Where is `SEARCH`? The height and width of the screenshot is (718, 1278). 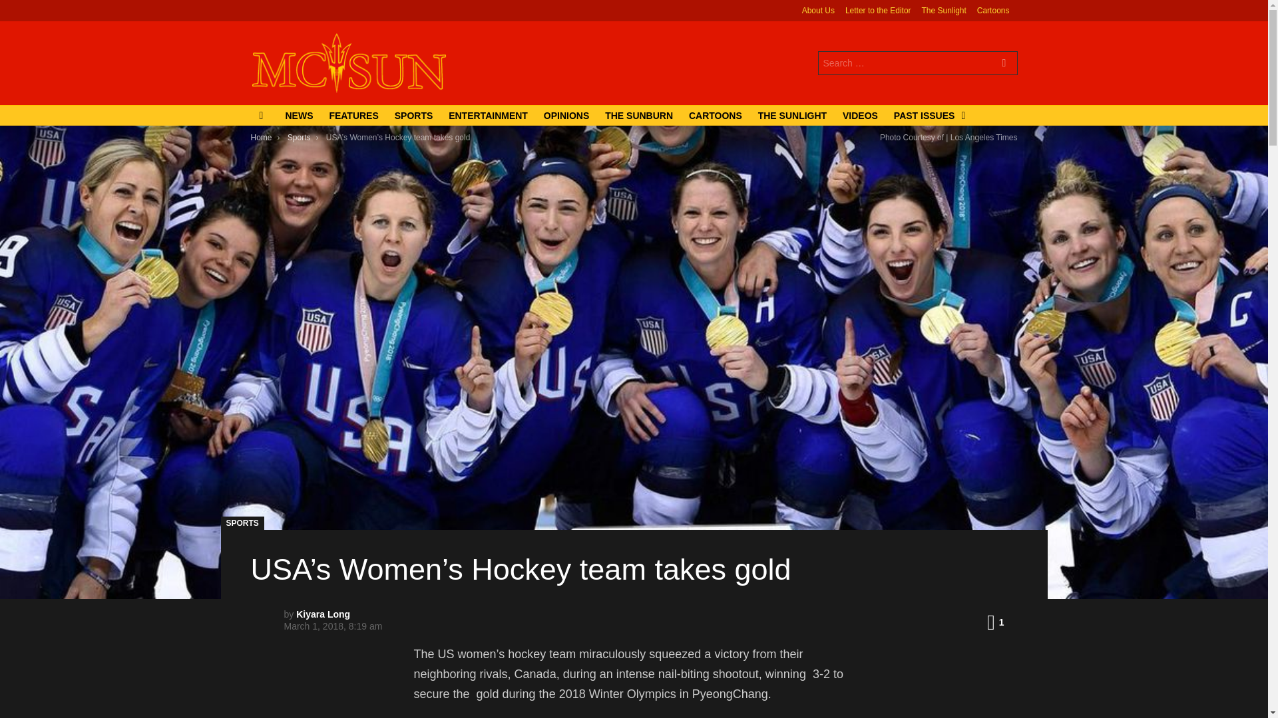
SEARCH is located at coordinates (1004, 64).